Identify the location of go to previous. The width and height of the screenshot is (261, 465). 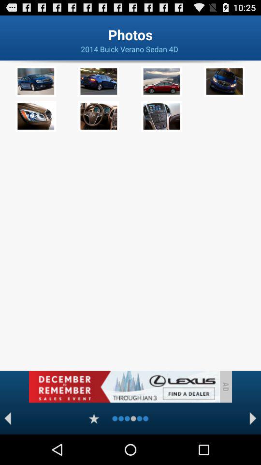
(8, 418).